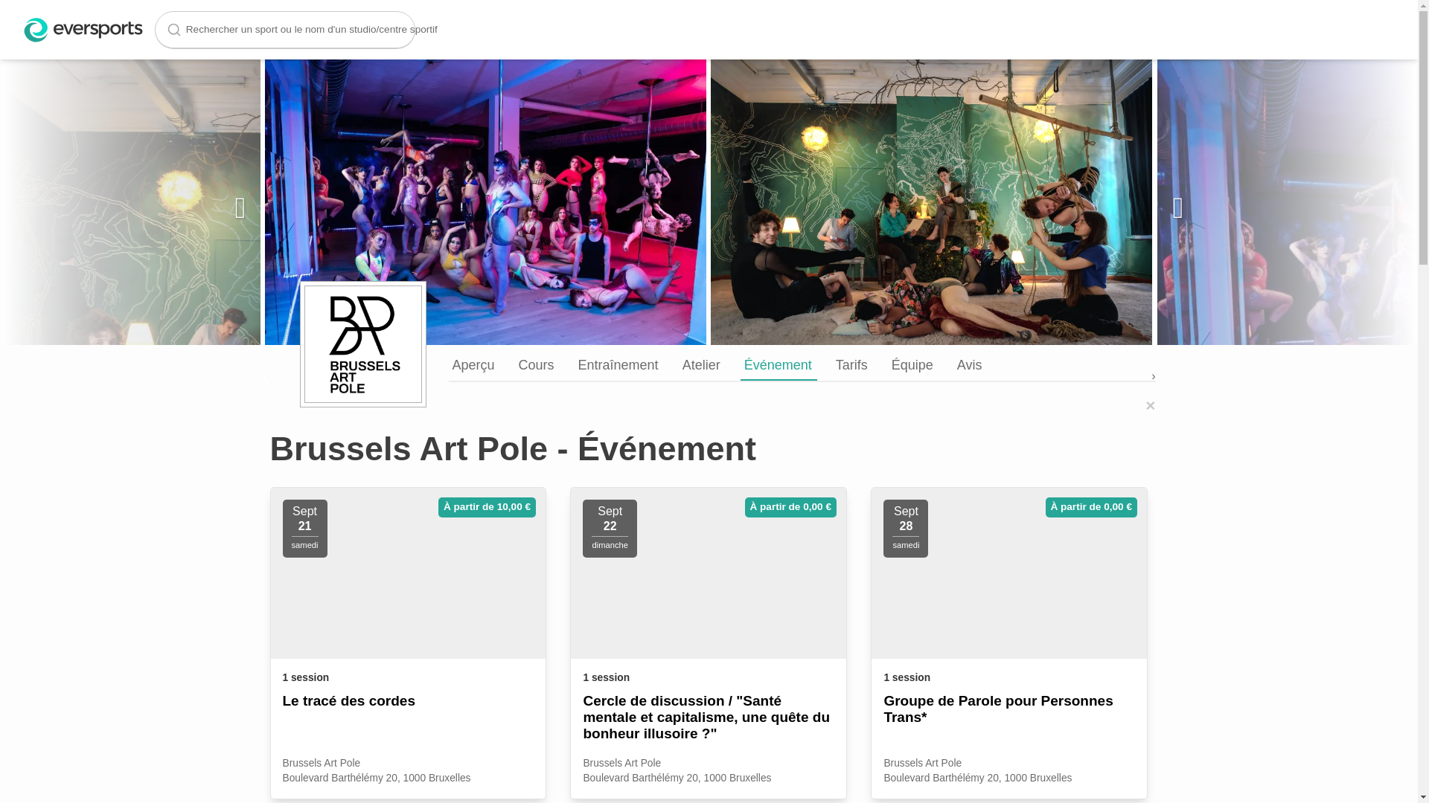  Describe the element at coordinates (536, 363) in the screenshot. I see `Cours` at that location.